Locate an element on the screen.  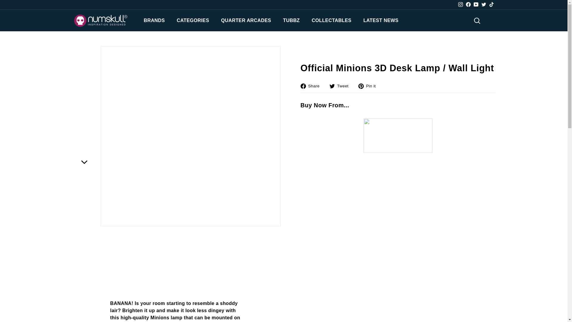
Tweet on Twitter is located at coordinates (341, 86).